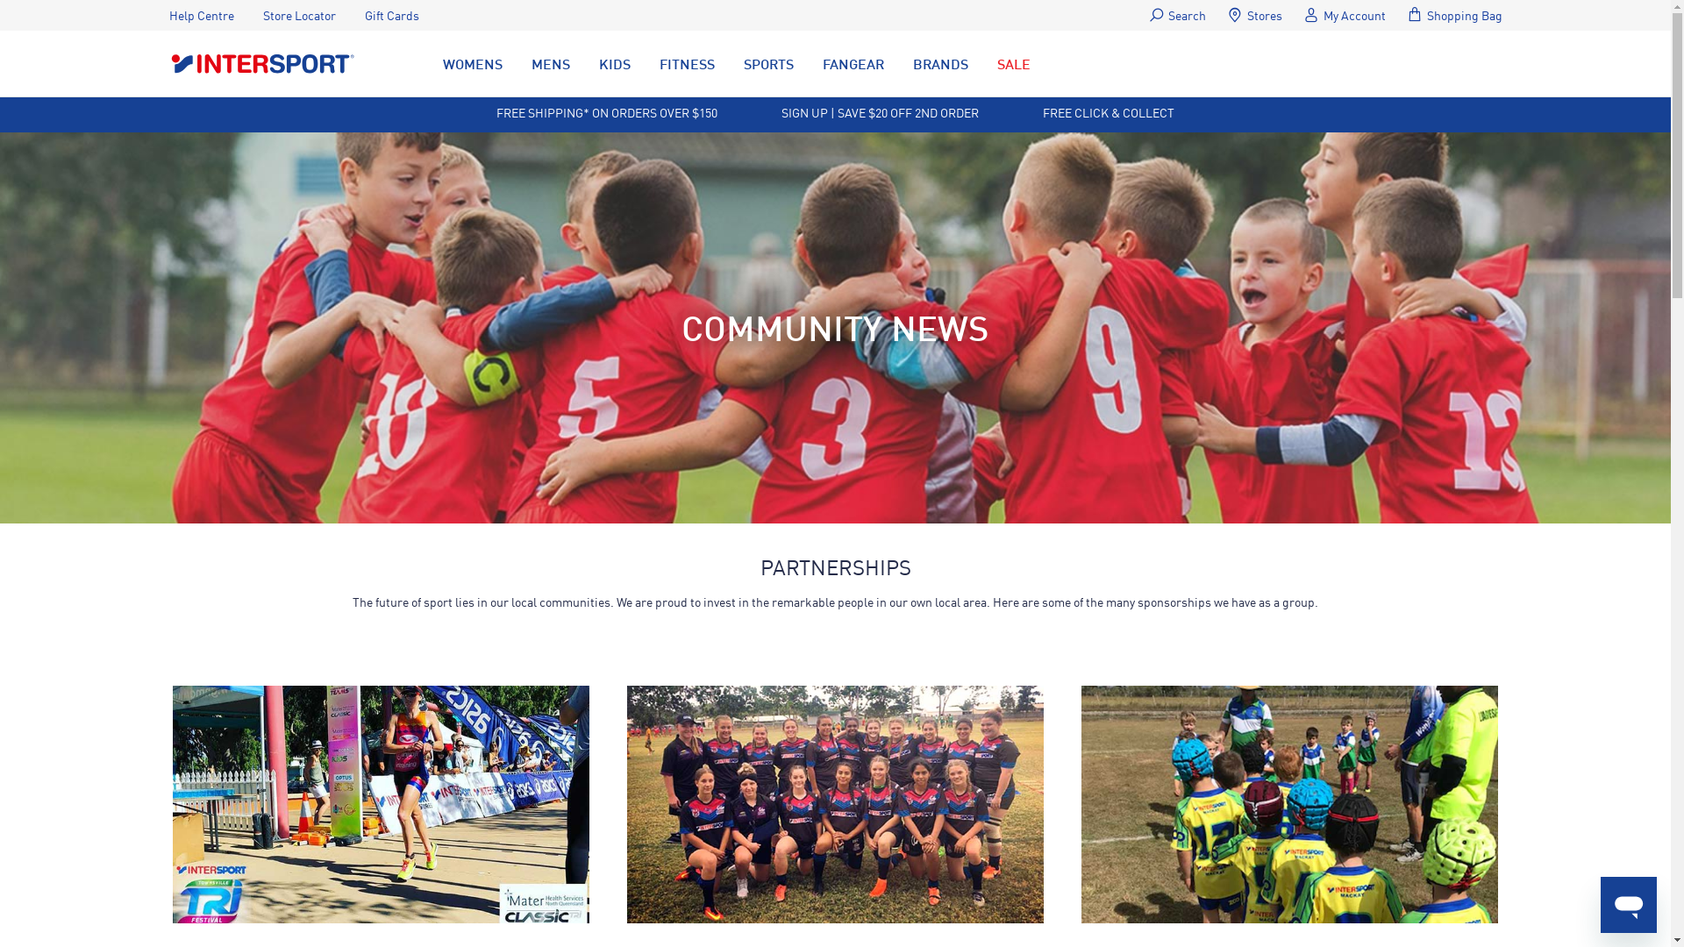 The width and height of the screenshot is (1684, 947). What do you see at coordinates (201, 16) in the screenshot?
I see `Help Centre` at bounding box center [201, 16].